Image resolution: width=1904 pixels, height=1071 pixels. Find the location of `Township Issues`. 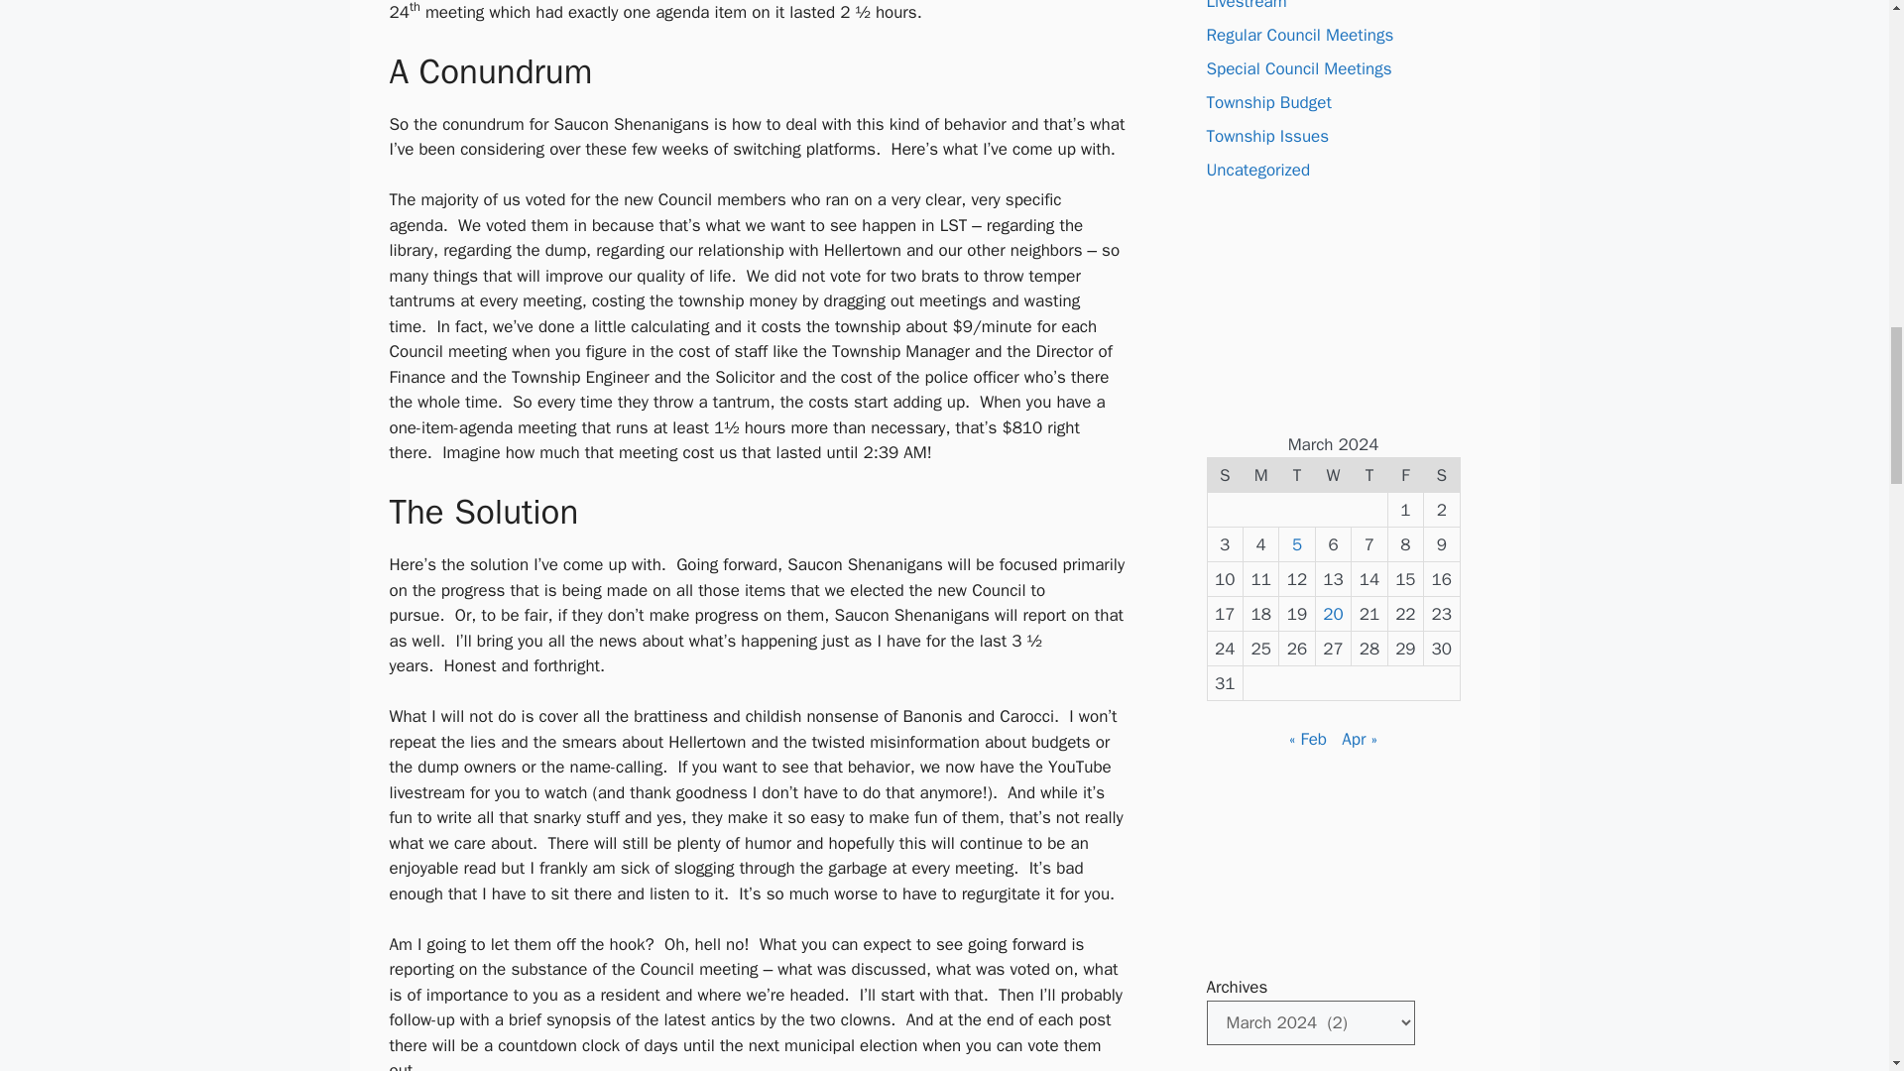

Township Issues is located at coordinates (1267, 136).